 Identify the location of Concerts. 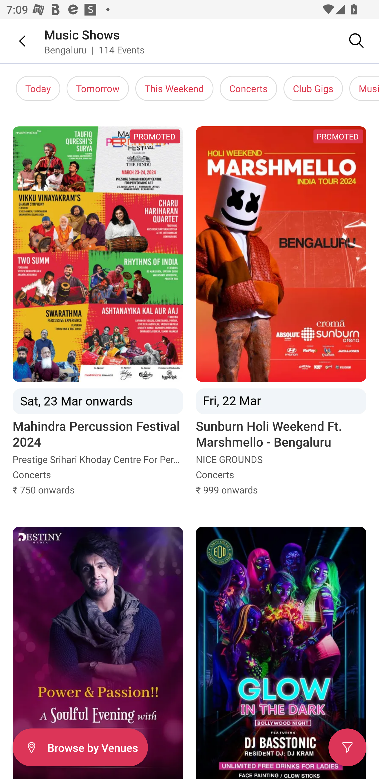
(248, 88).